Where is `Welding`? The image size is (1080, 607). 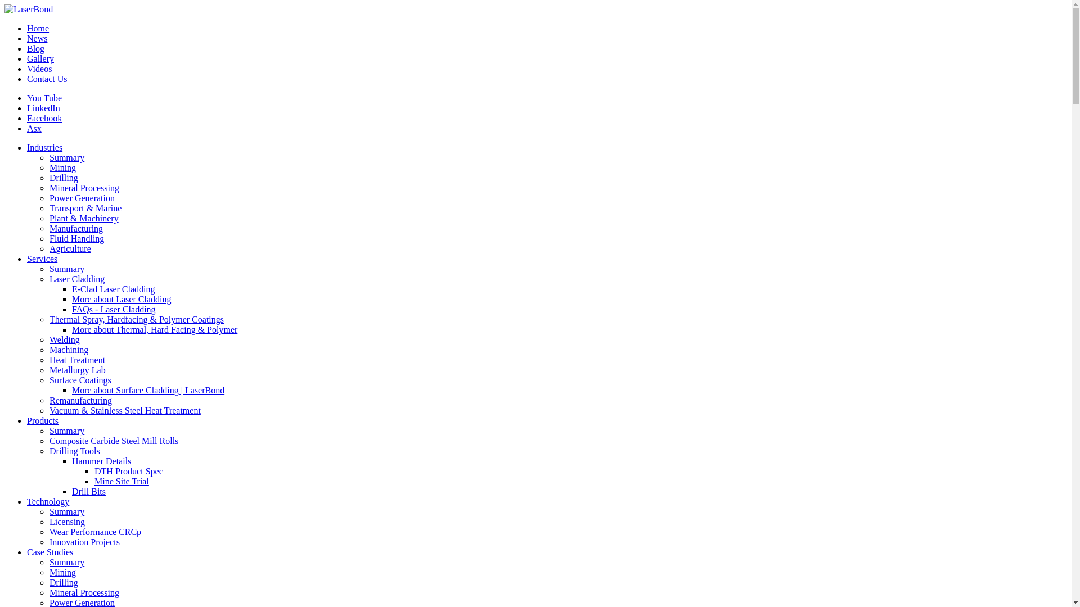
Welding is located at coordinates (65, 339).